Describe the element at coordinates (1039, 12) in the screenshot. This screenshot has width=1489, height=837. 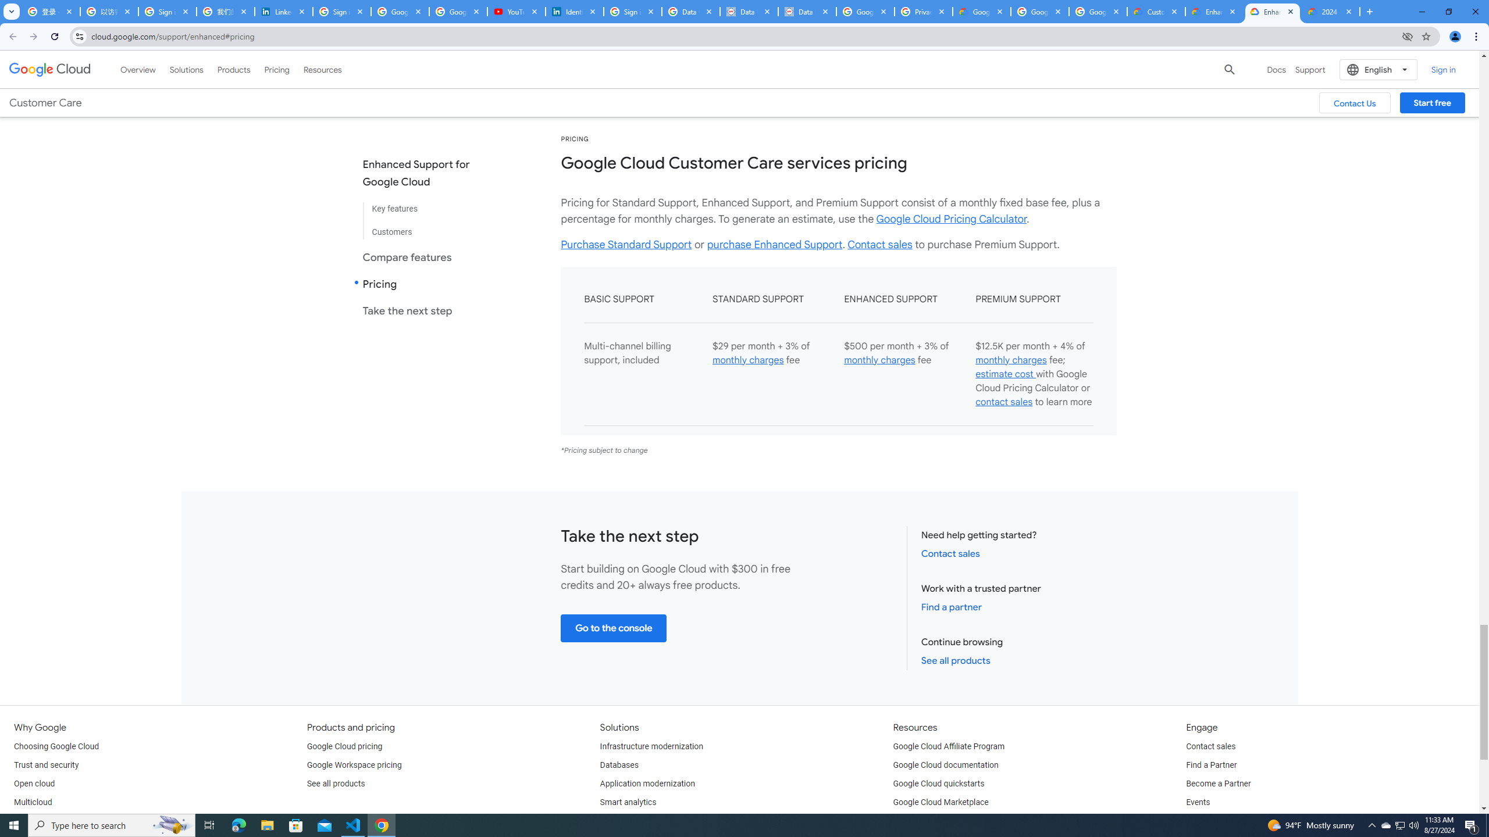
I see `Google Workspace - Specific Terms` at that location.